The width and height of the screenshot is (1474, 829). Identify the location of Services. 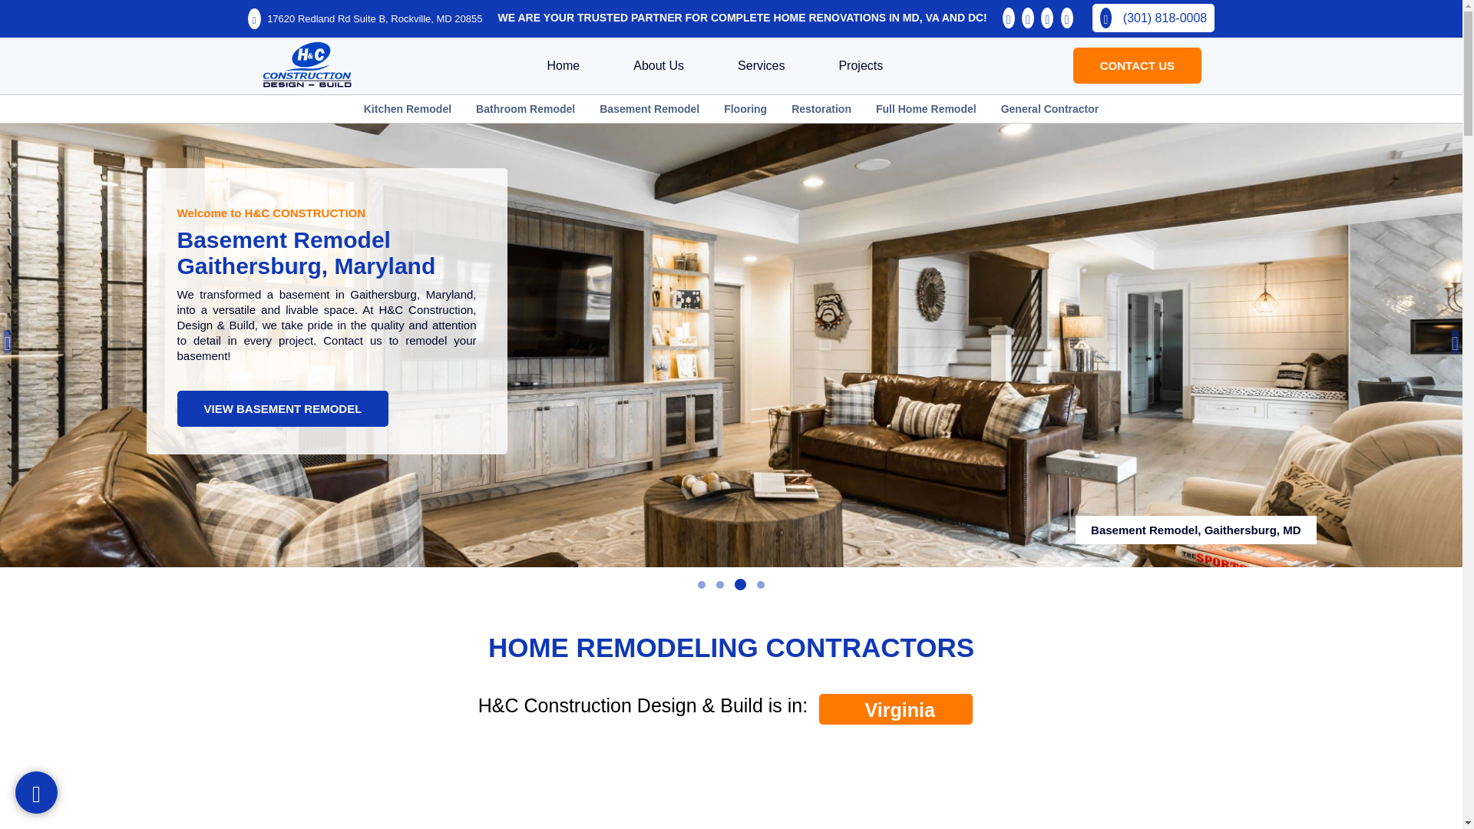
(761, 65).